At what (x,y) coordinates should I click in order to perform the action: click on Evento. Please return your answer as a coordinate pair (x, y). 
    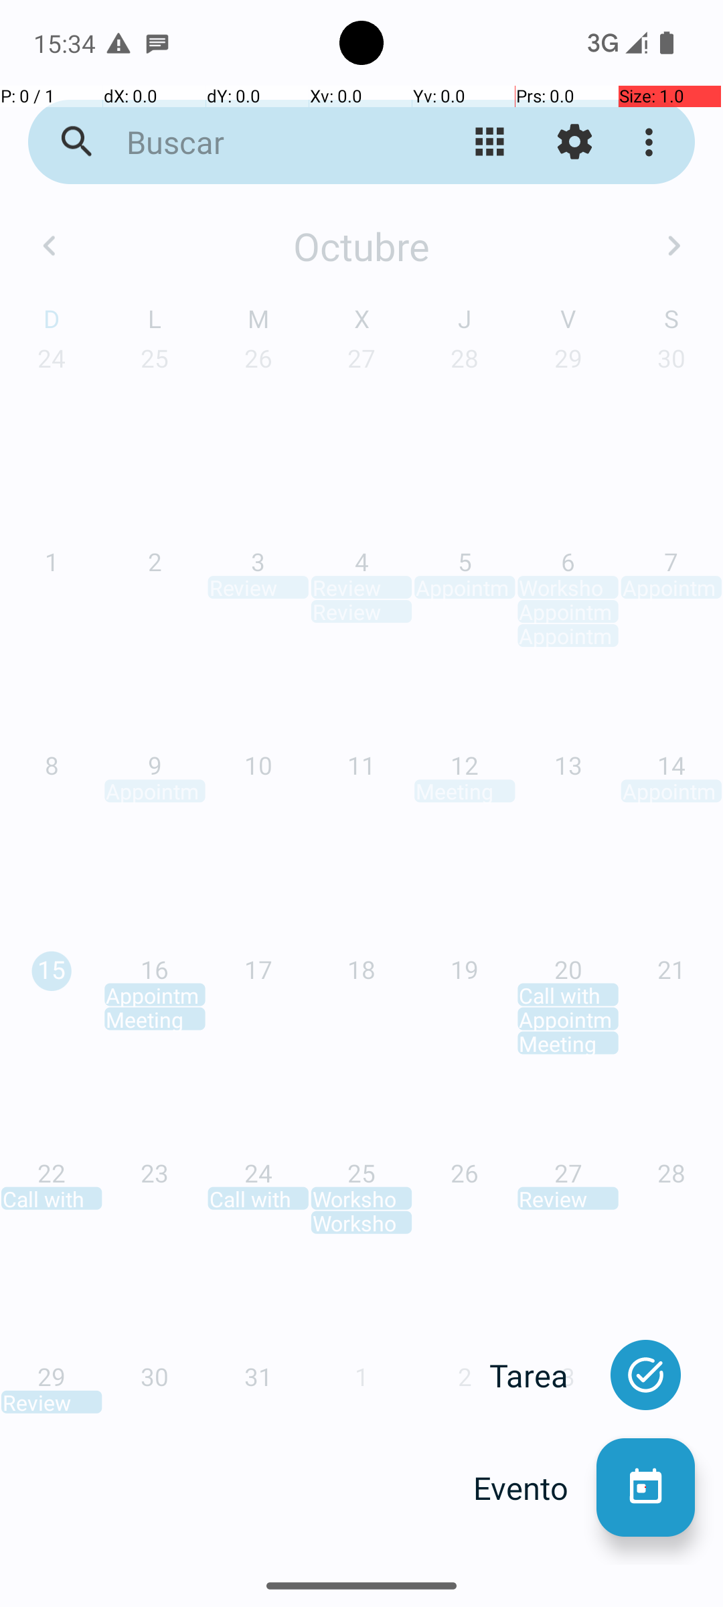
    Looking at the image, I should click on (535, 1488).